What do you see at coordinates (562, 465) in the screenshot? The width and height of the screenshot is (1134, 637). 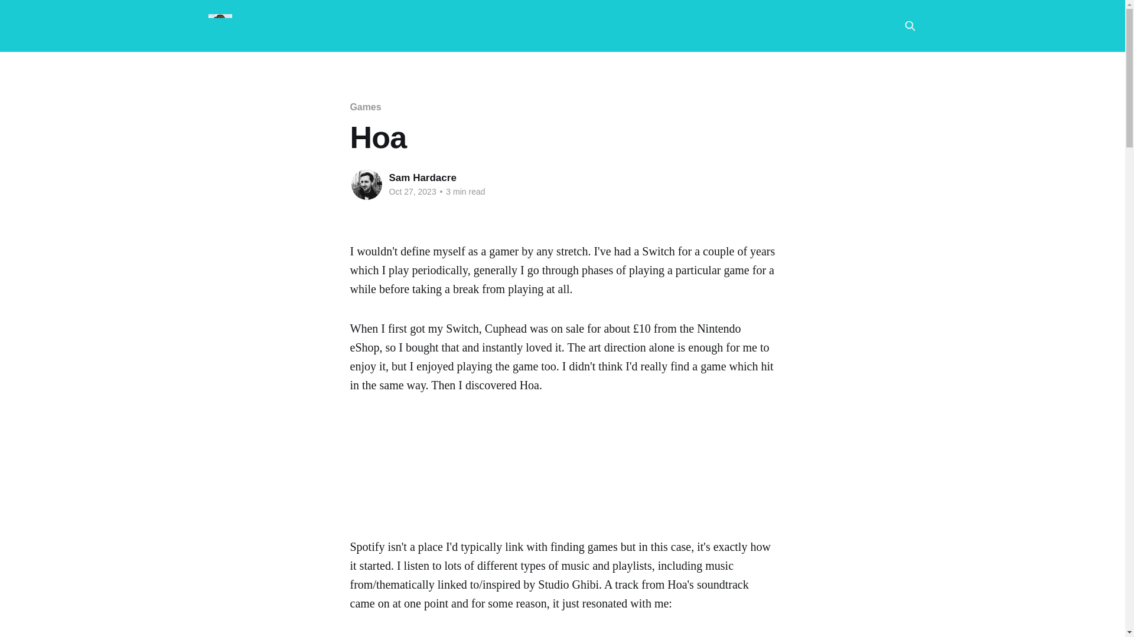 I see `Hoa - Announcement Trailer` at bounding box center [562, 465].